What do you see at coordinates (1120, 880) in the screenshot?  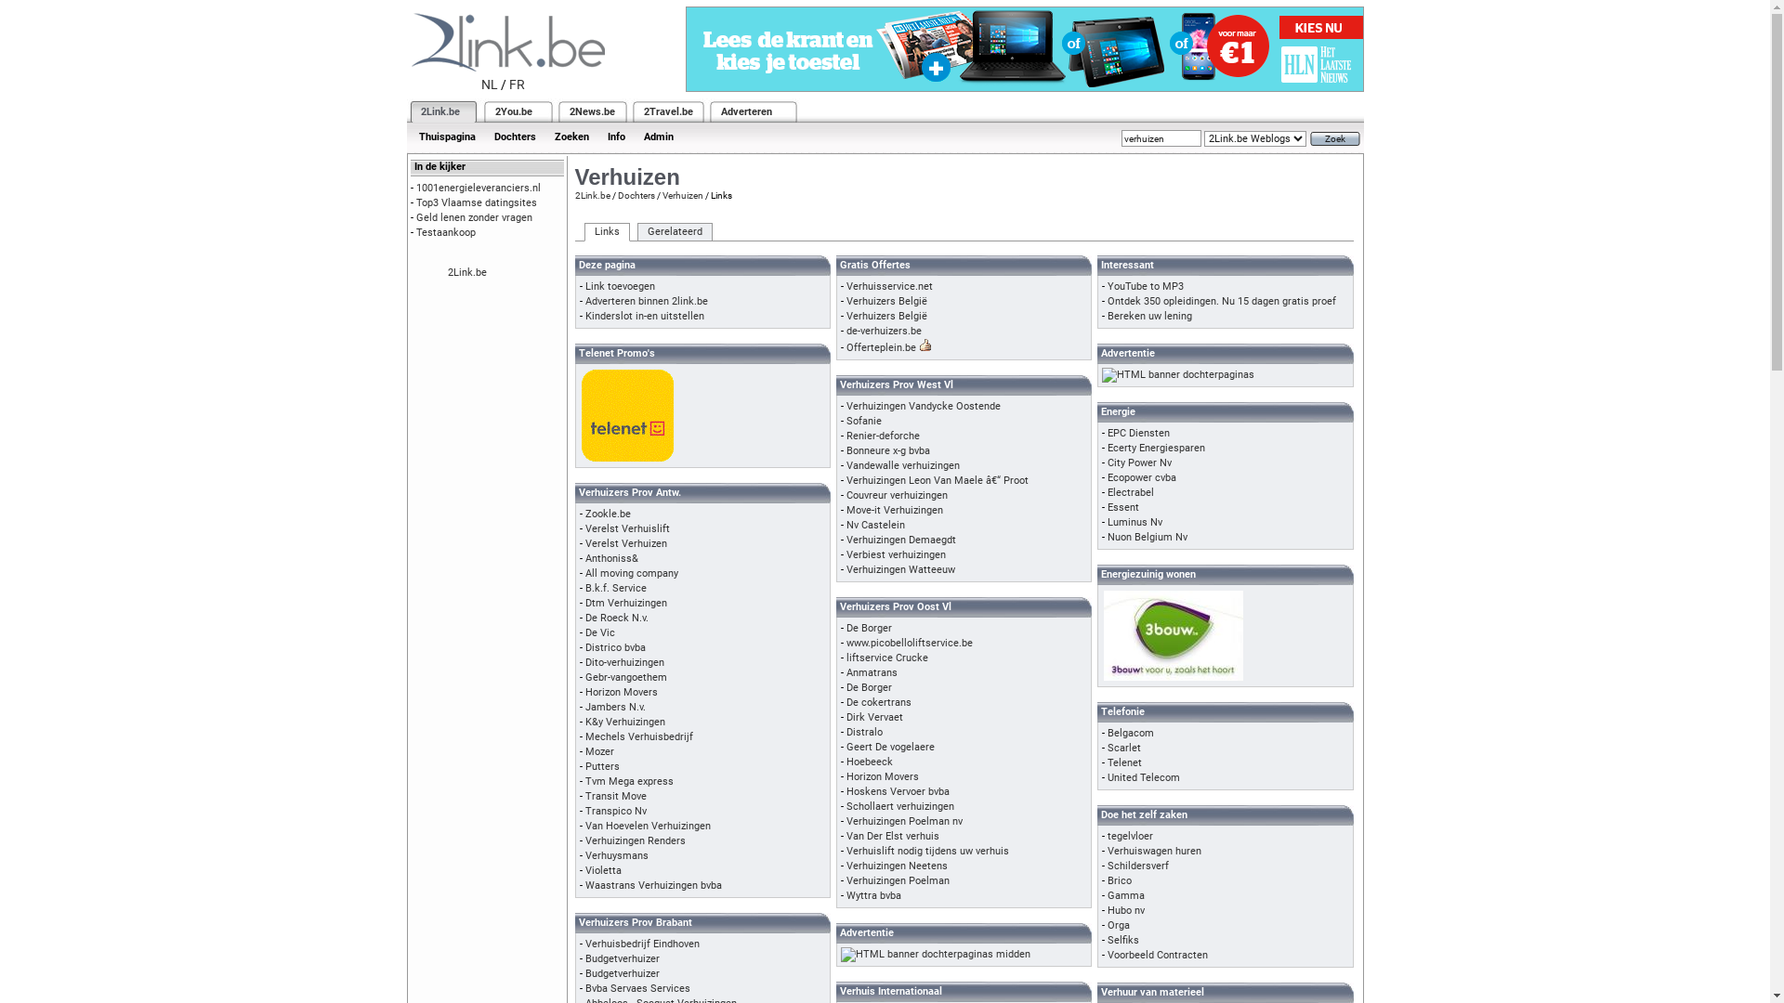 I see `Brico` at bounding box center [1120, 880].